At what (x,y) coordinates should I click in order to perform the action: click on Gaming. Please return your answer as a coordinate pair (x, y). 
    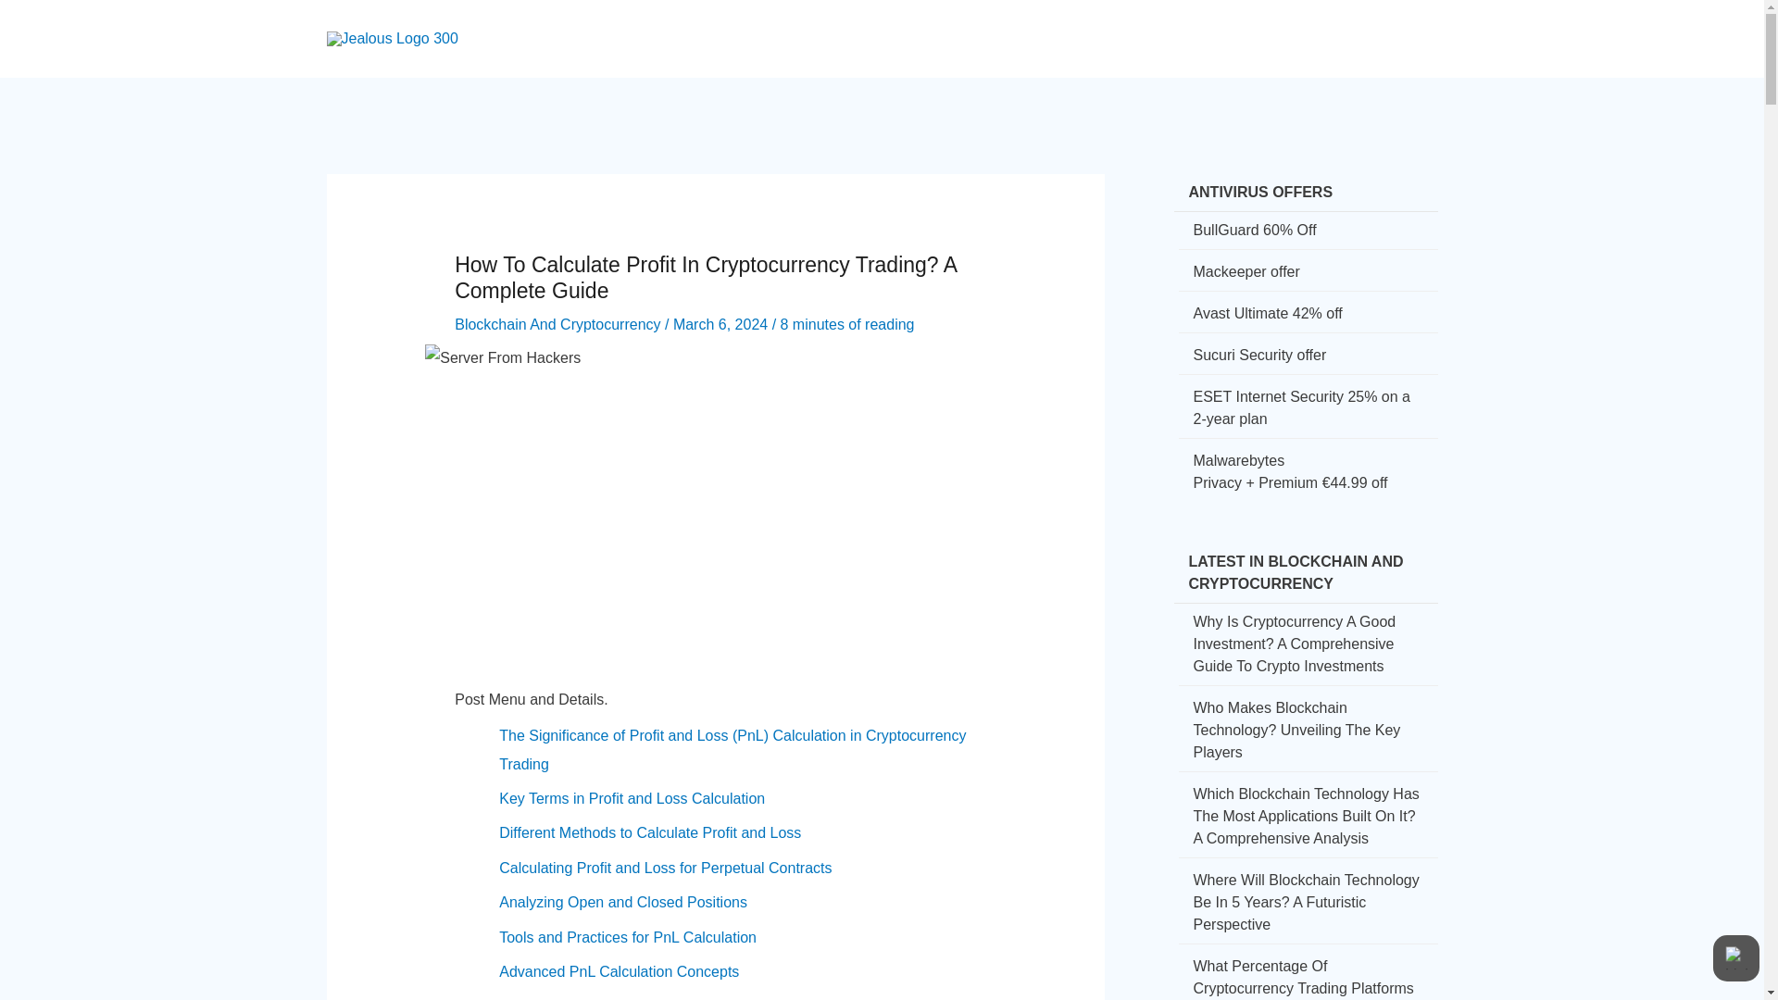
    Looking at the image, I should click on (1221, 22).